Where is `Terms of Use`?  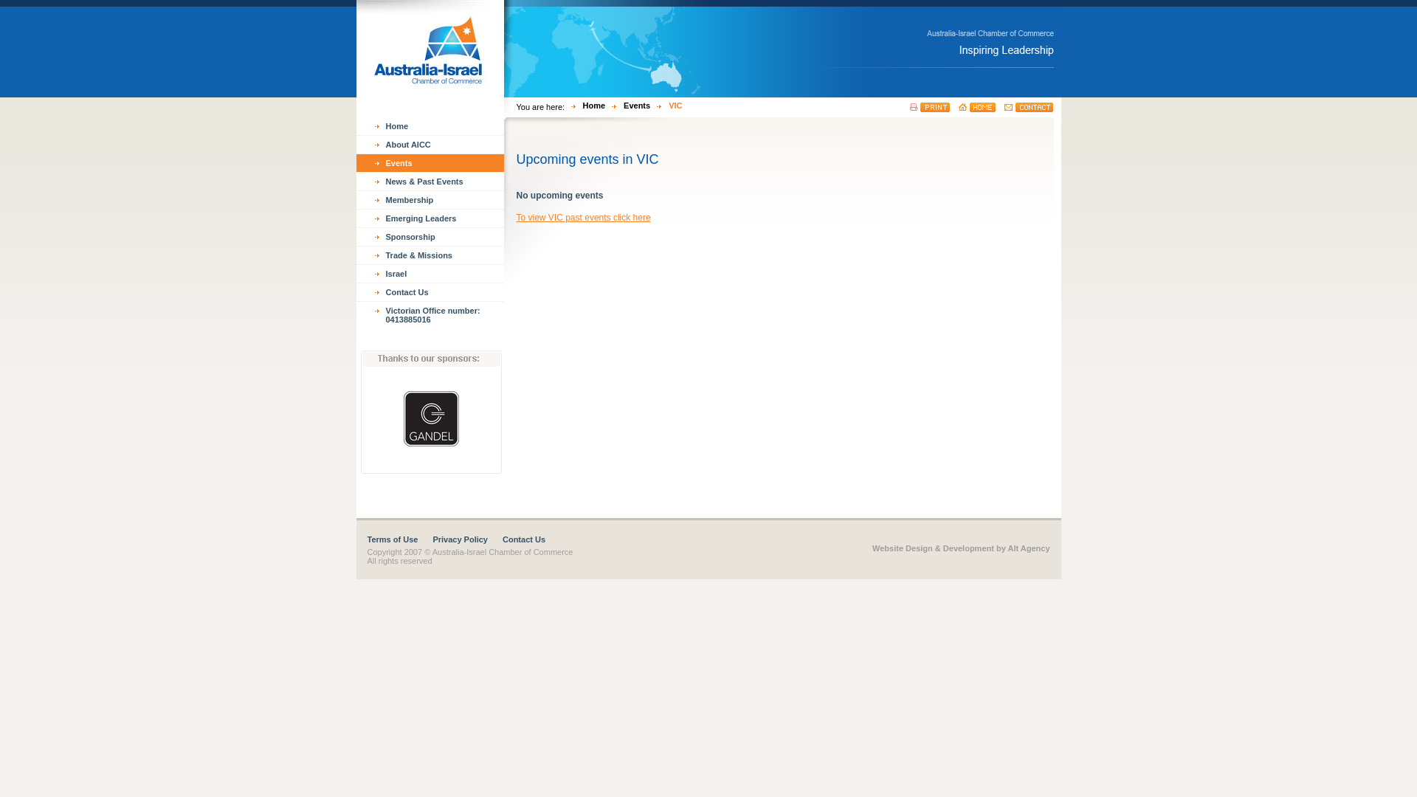 Terms of Use is located at coordinates (400, 539).